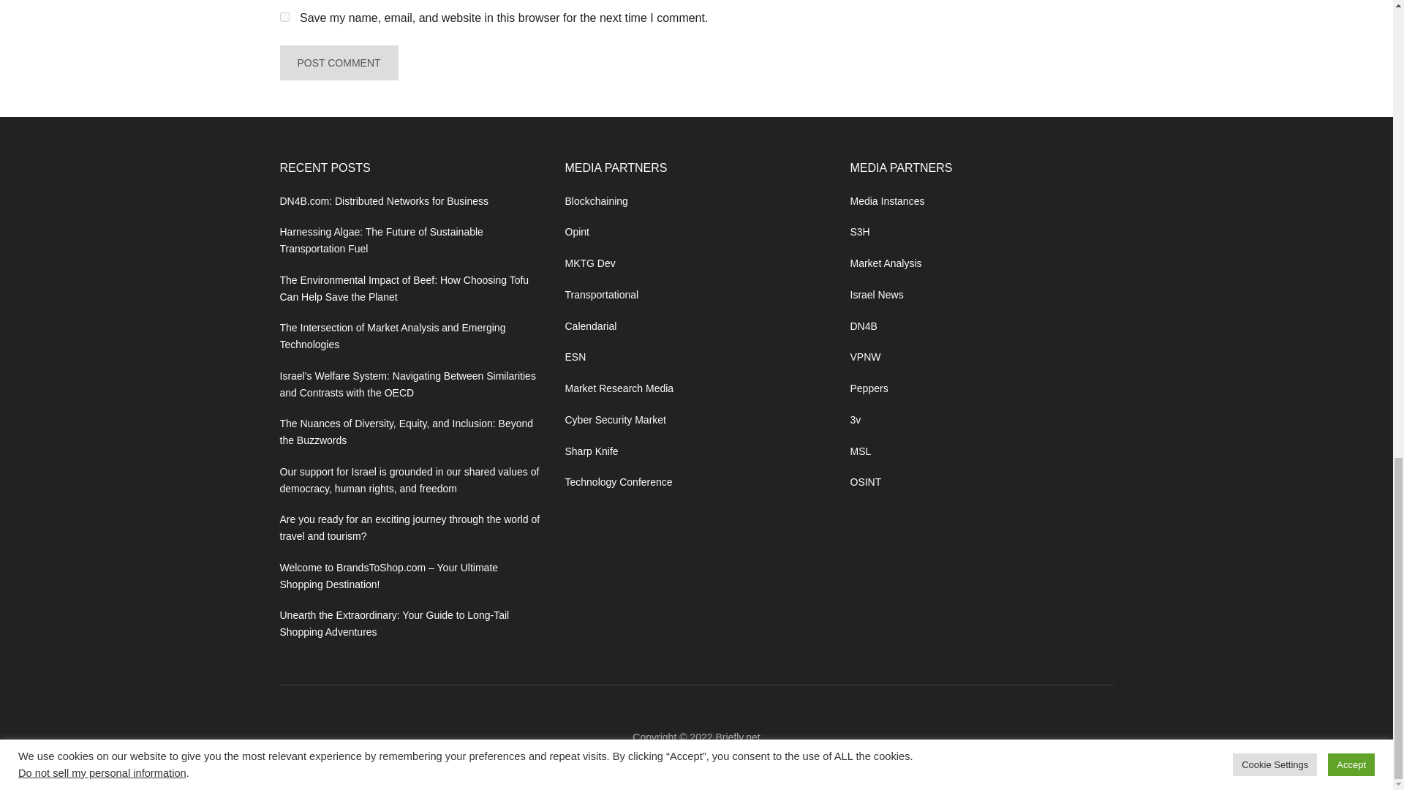 The height and width of the screenshot is (790, 1404). What do you see at coordinates (384, 200) in the screenshot?
I see `DN4B.com: Distributed Networks for Business` at bounding box center [384, 200].